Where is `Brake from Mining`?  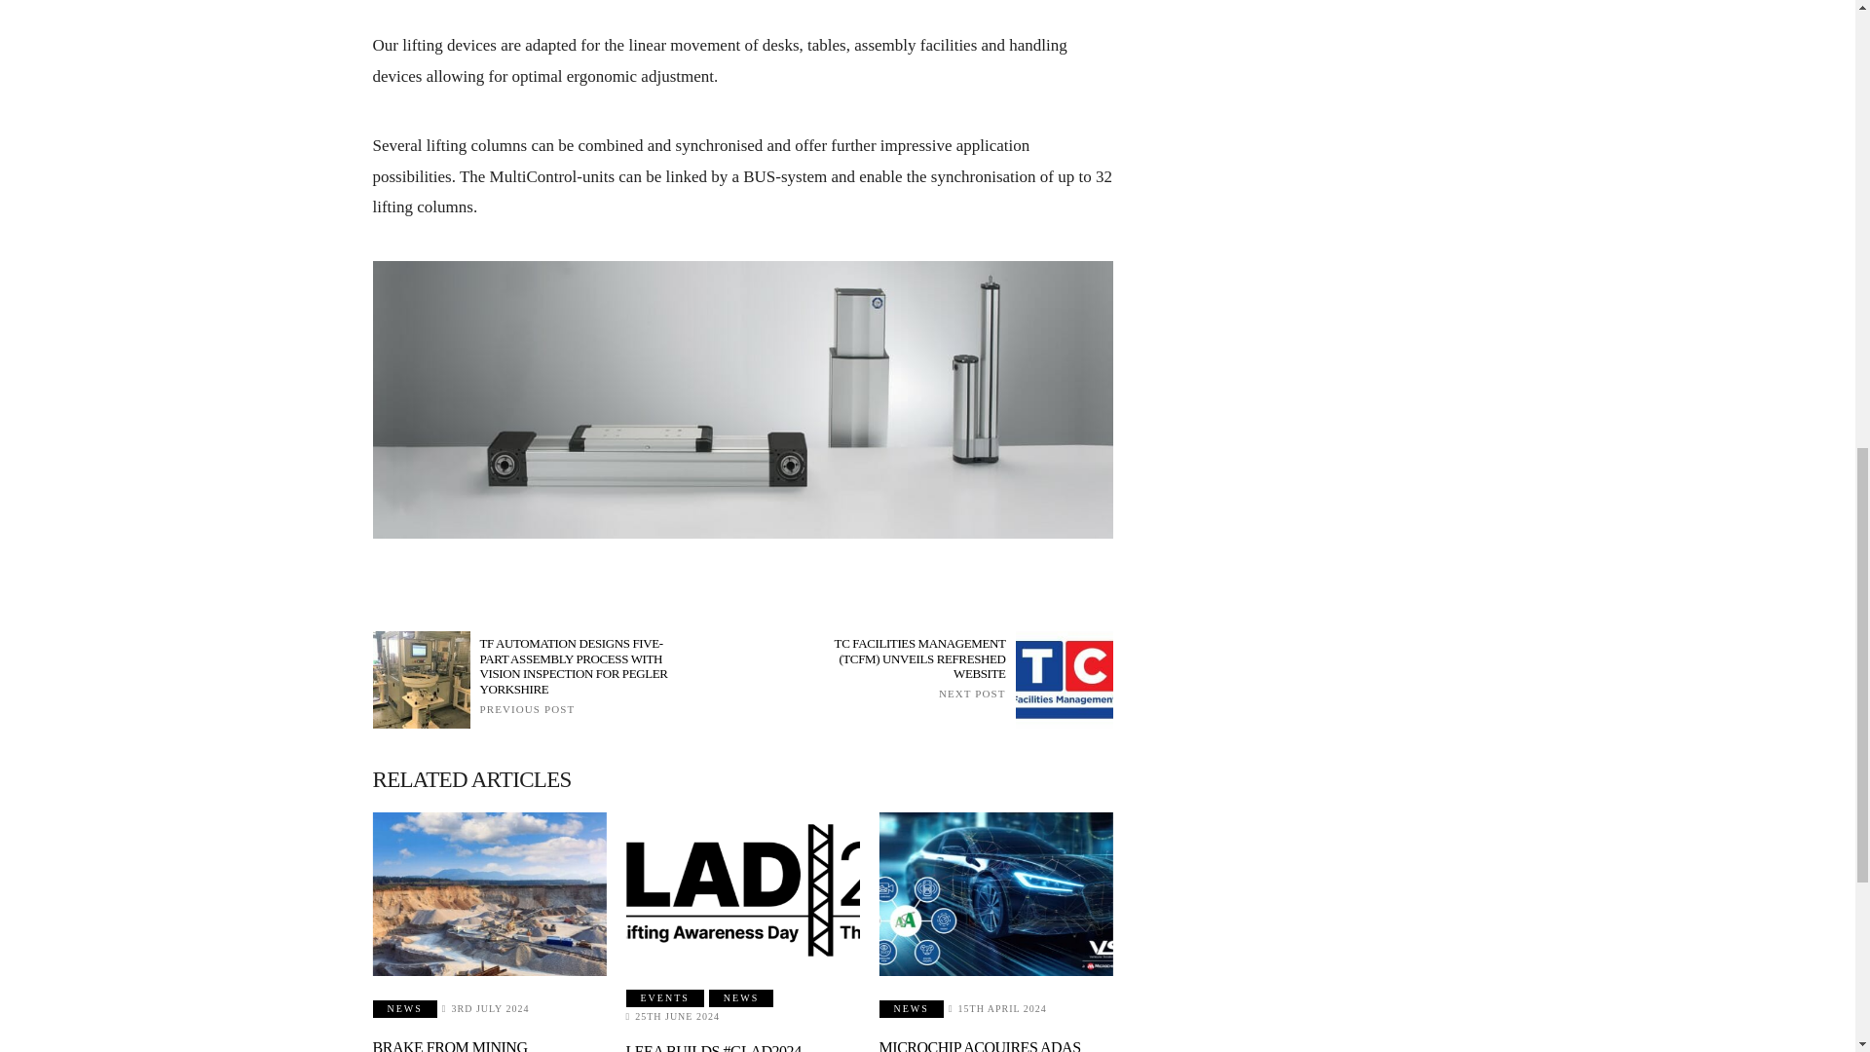 Brake from Mining is located at coordinates (489, 894).